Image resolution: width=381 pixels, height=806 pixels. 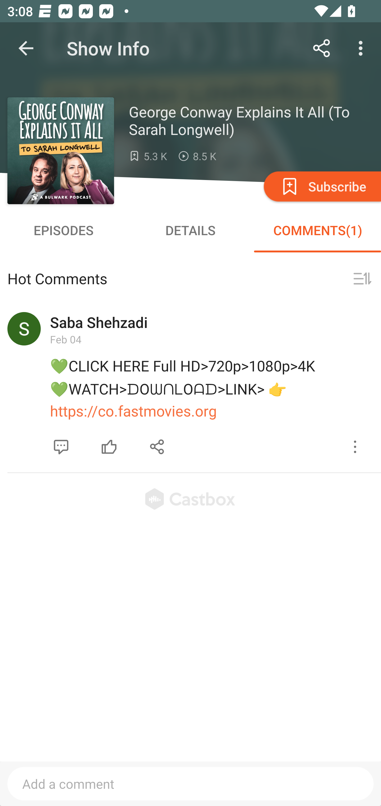 I want to click on More options, so click(x=362, y=48).